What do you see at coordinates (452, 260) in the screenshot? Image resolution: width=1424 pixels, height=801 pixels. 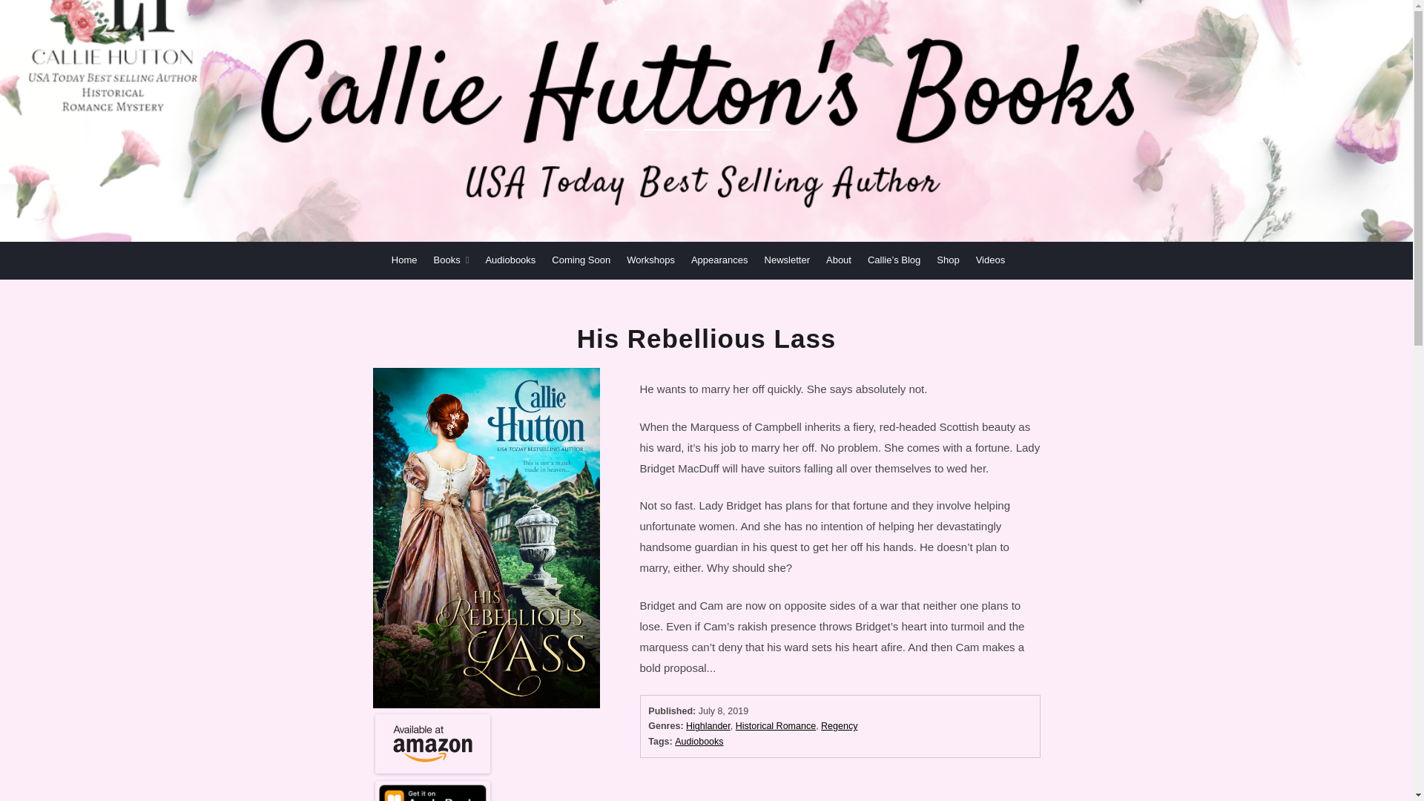 I see `Books` at bounding box center [452, 260].